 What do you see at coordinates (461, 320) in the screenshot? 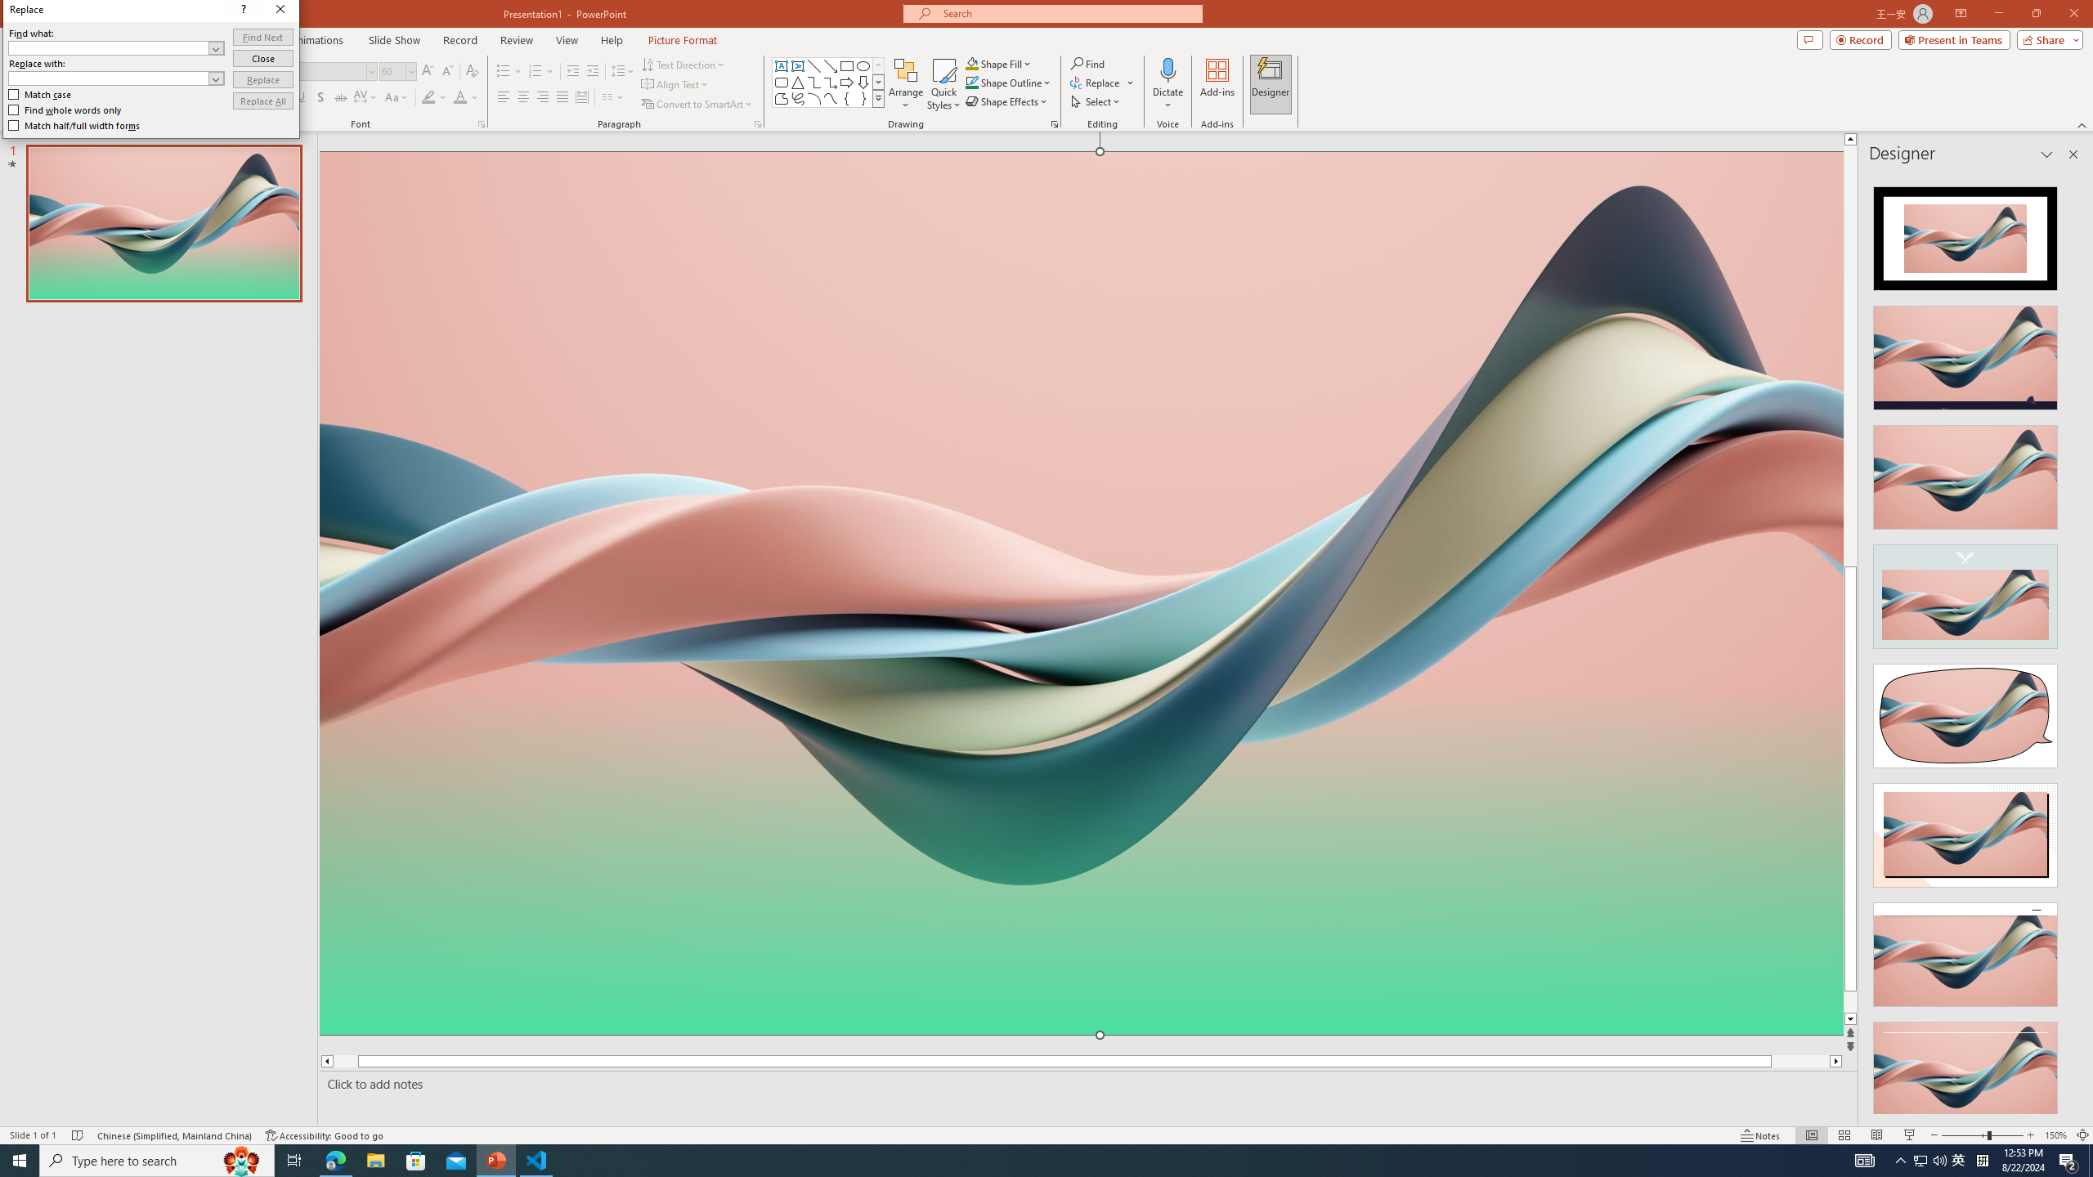
I see `Replace with` at bounding box center [461, 320].